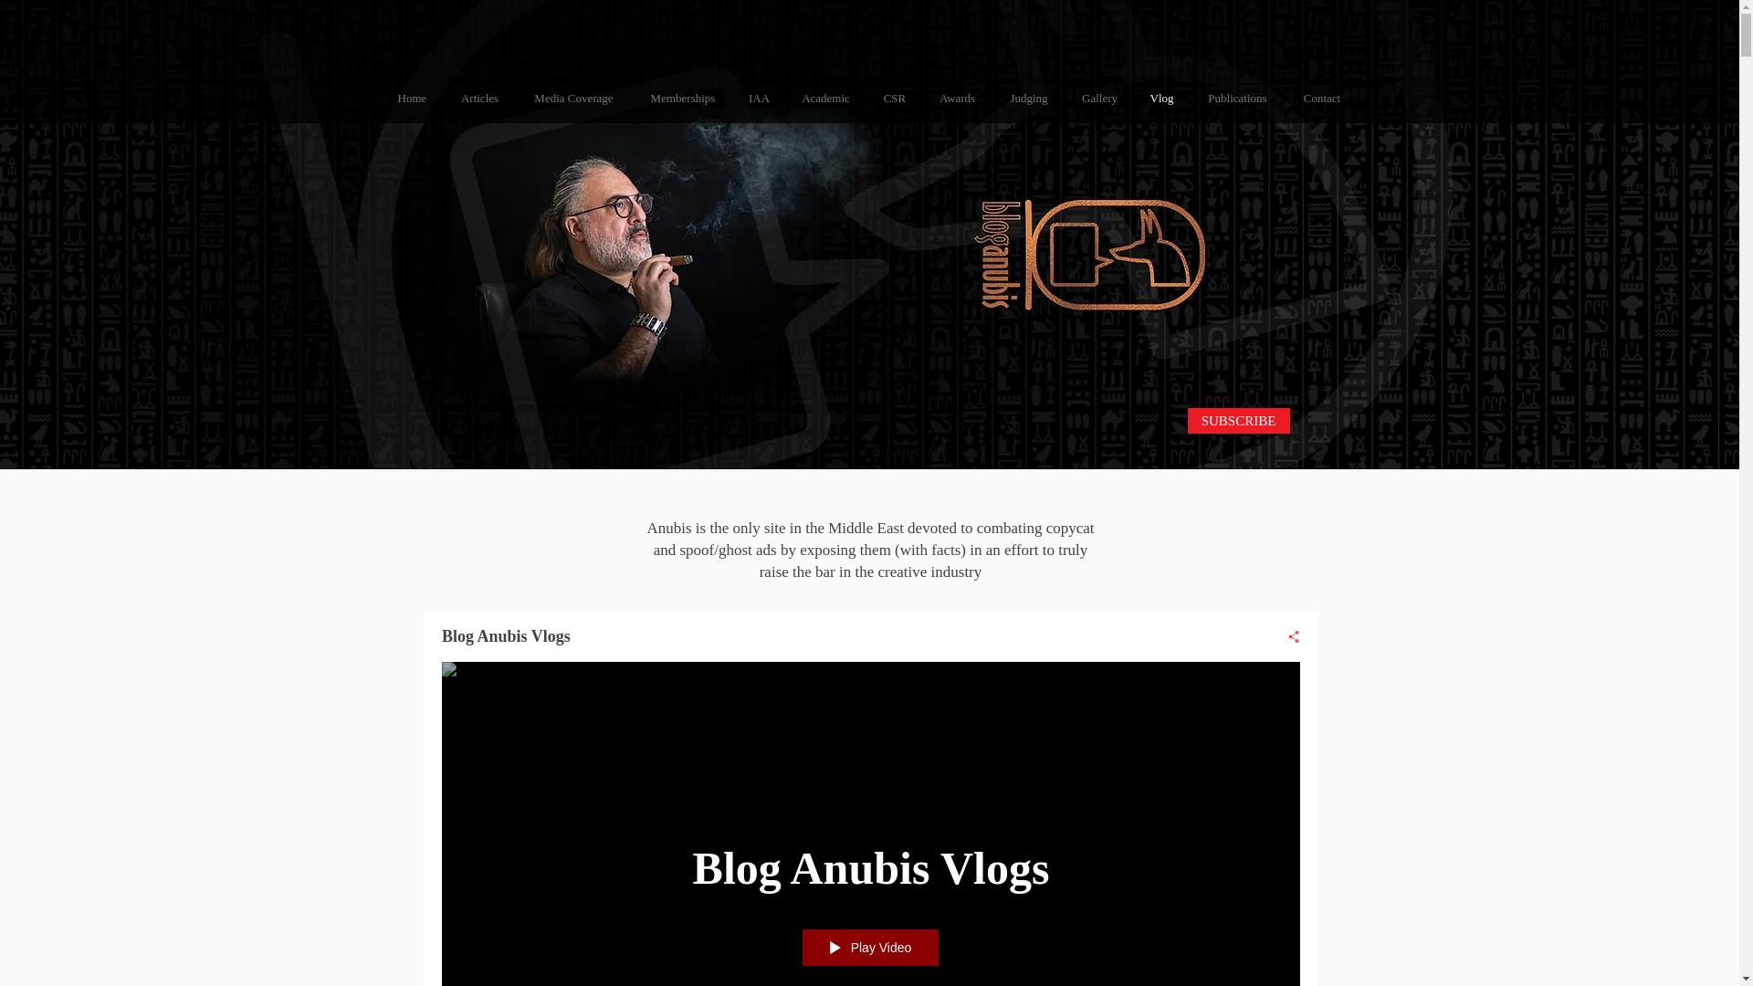  I want to click on Contact, so click(1320, 99).